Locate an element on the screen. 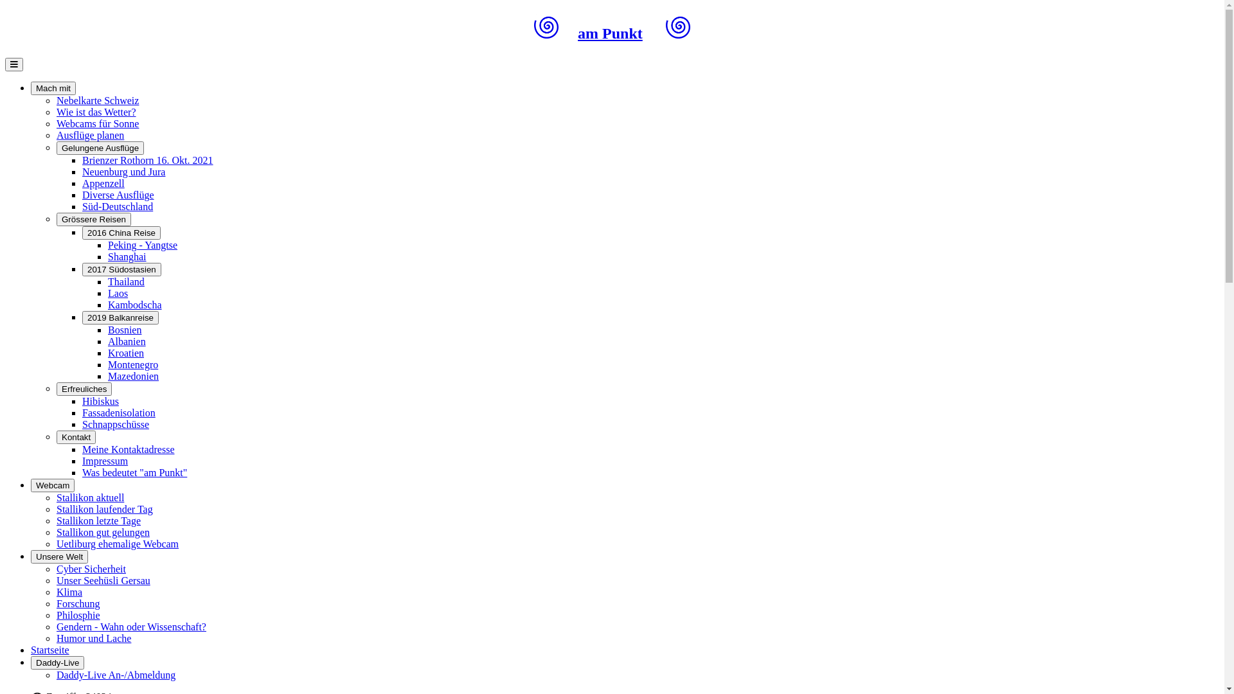 This screenshot has width=1234, height=694. Montenegro is located at coordinates (132, 365).